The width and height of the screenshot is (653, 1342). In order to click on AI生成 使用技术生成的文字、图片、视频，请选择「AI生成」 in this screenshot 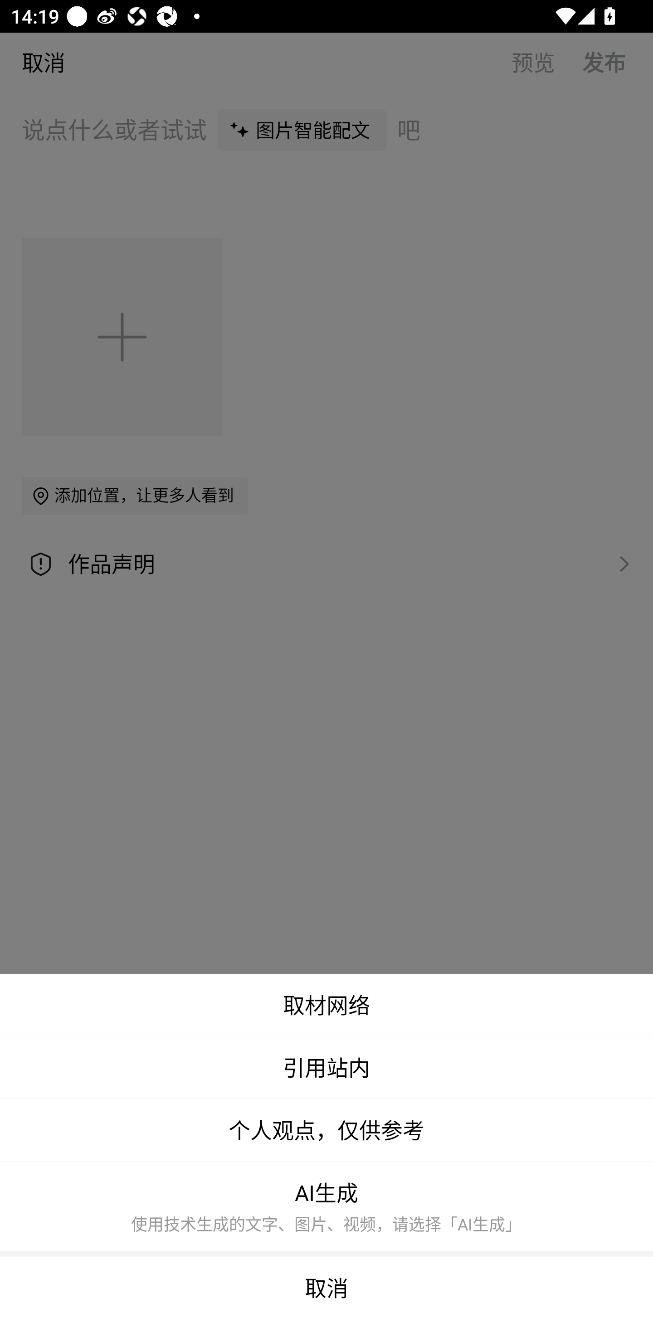, I will do `click(326, 1209)`.